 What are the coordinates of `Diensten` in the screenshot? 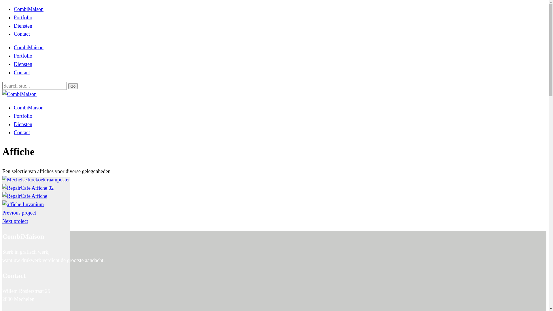 It's located at (23, 124).